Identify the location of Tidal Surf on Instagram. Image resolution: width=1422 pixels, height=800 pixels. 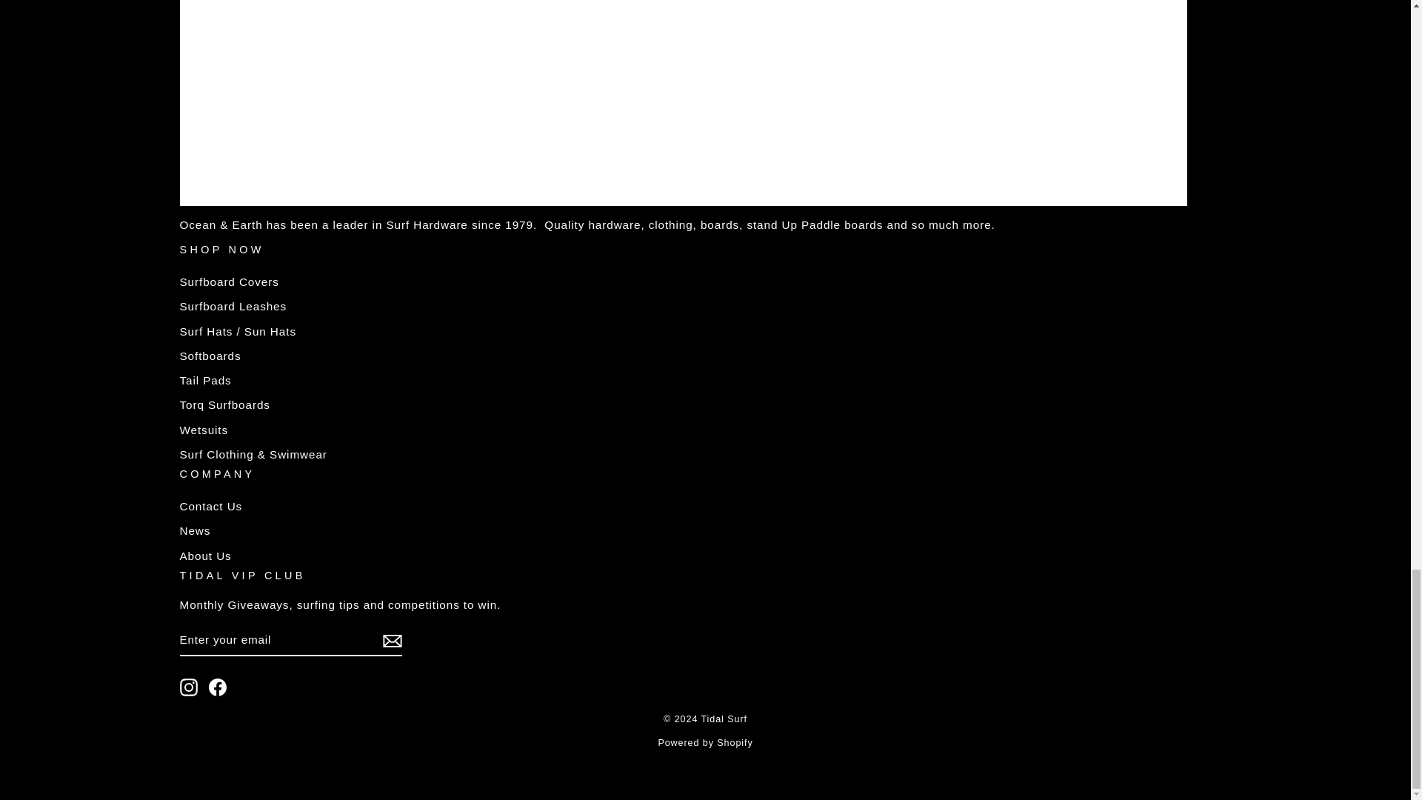
(188, 687).